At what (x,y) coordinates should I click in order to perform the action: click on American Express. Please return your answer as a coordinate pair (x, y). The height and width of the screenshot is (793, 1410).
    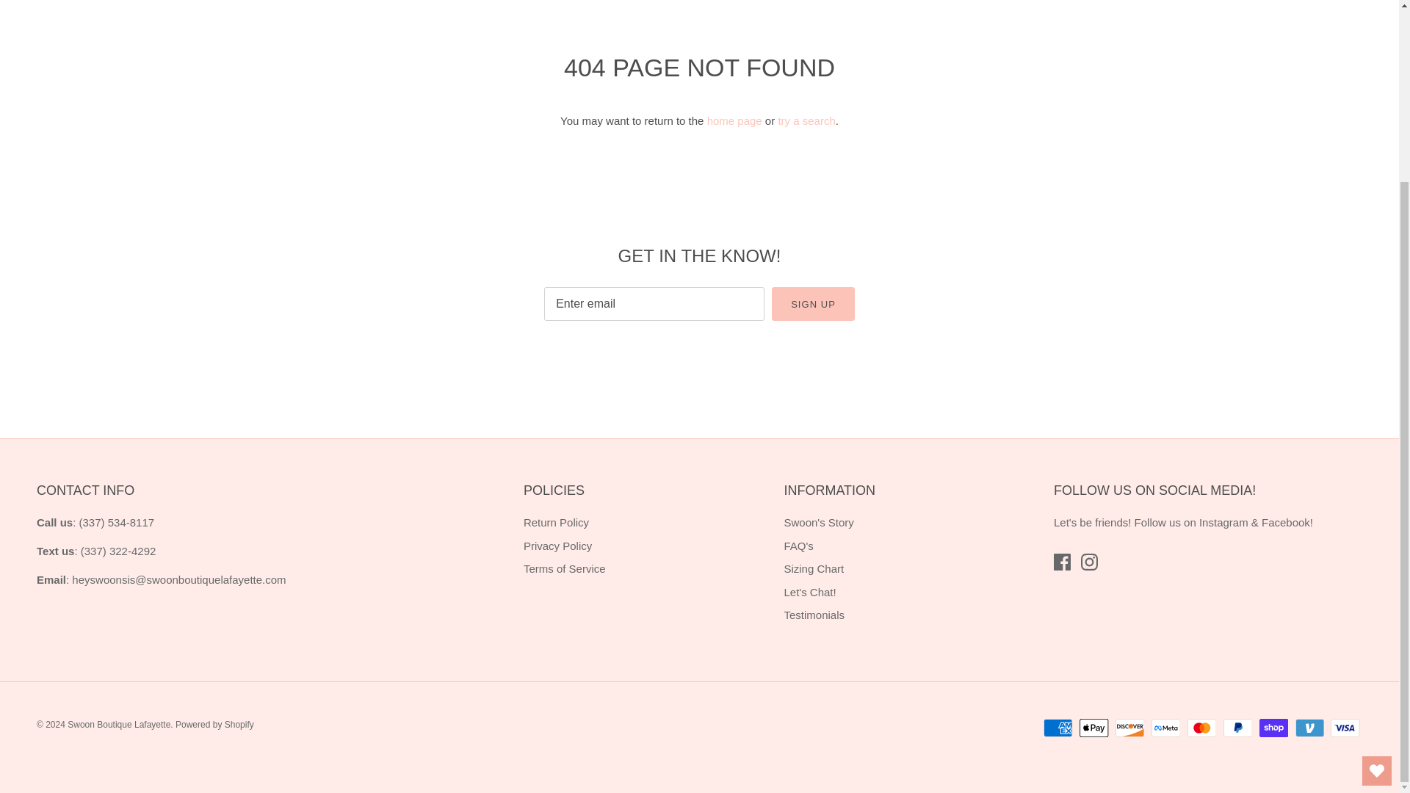
    Looking at the image, I should click on (1057, 728).